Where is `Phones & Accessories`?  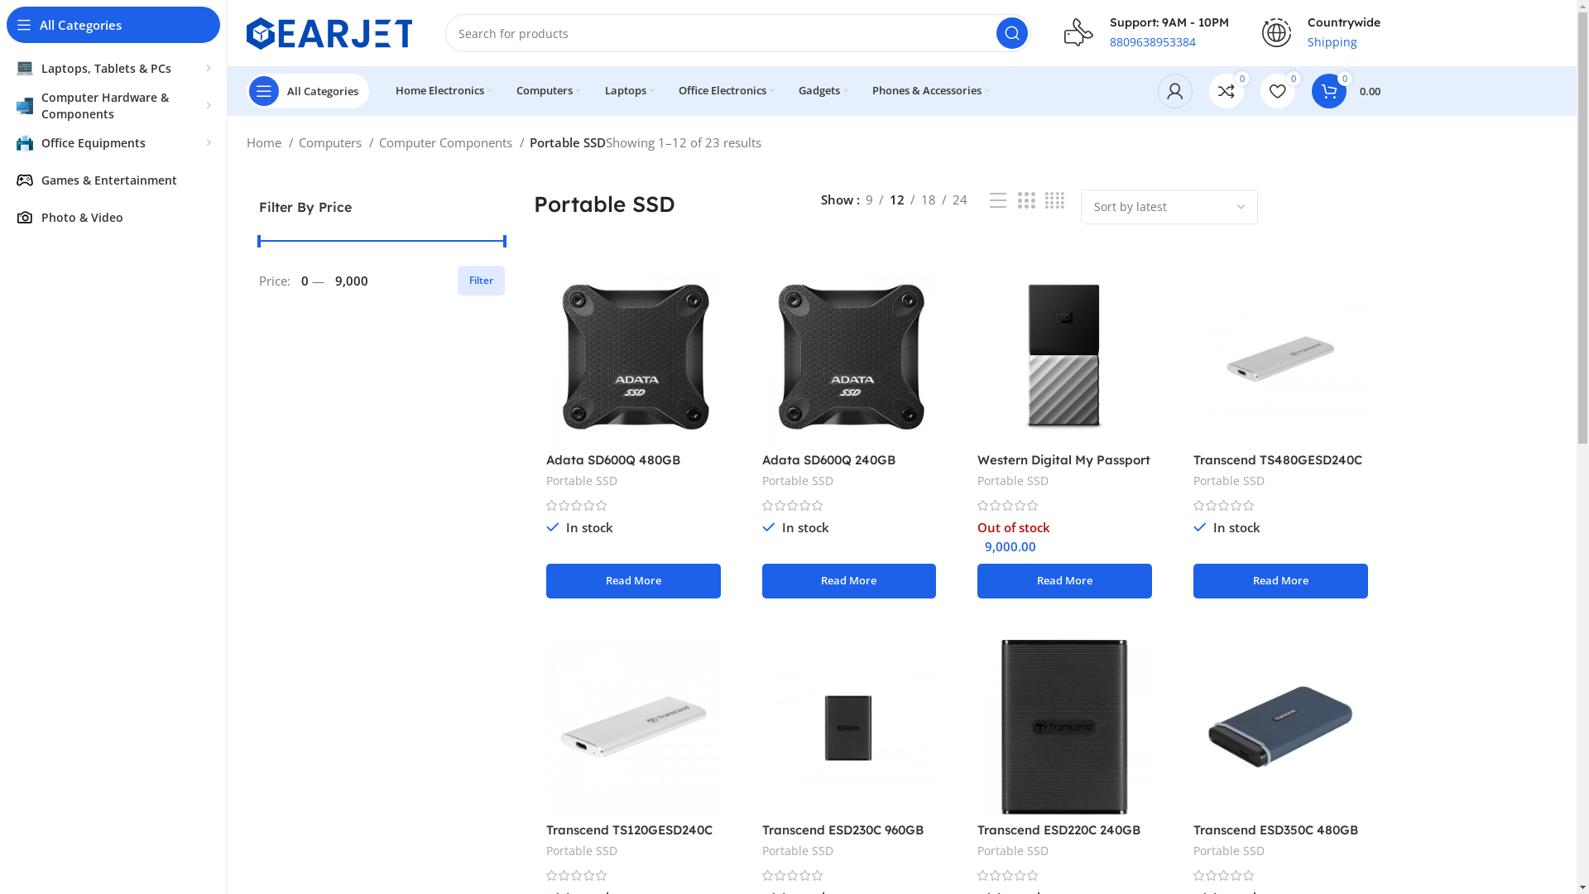
Phones & Accessories is located at coordinates (931, 91).